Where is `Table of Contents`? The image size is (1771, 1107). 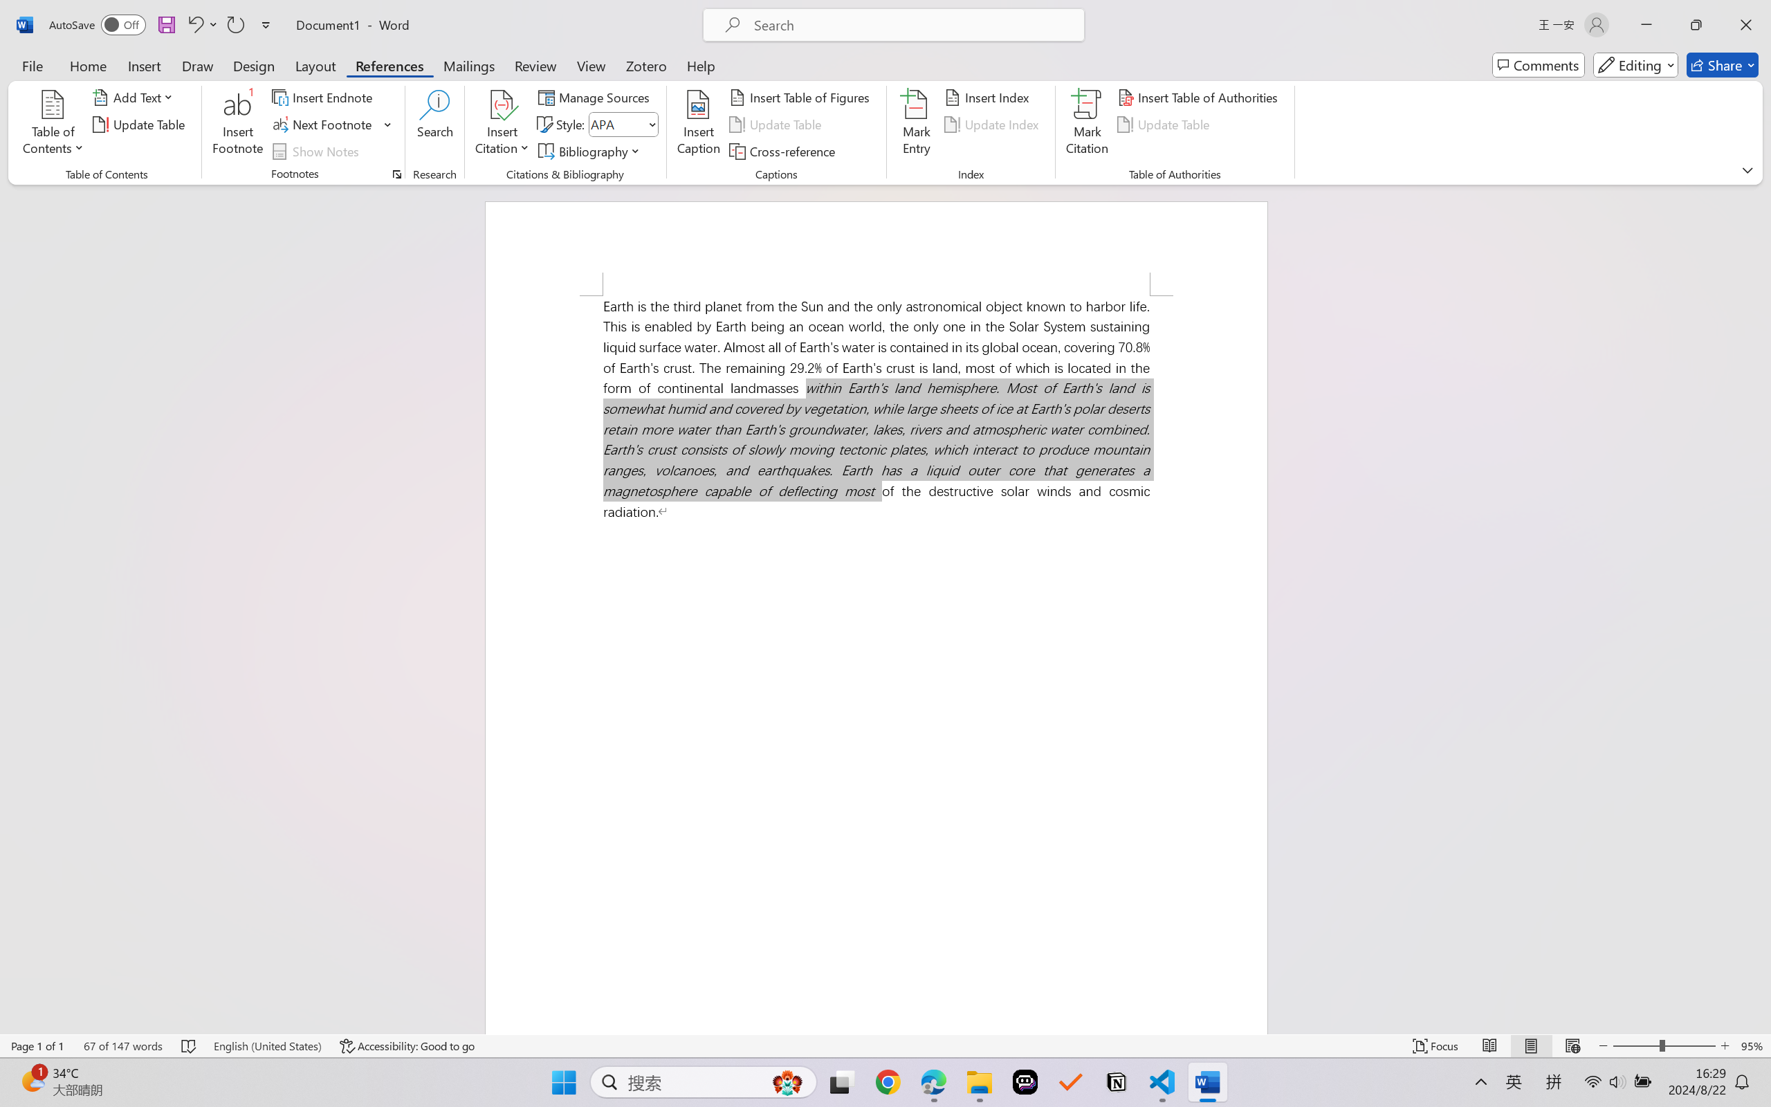
Table of Contents is located at coordinates (54, 125).